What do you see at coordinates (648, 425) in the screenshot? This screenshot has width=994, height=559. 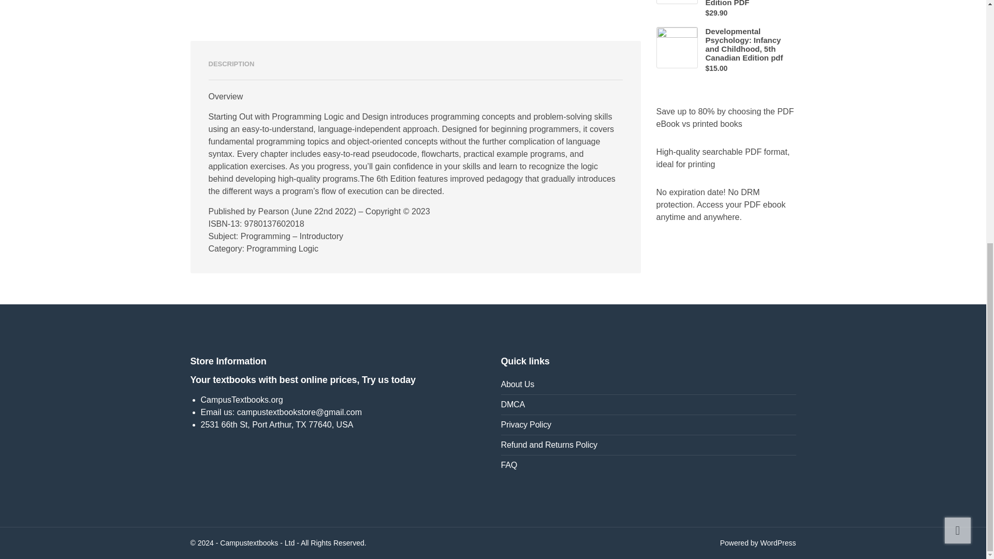 I see `Privacy Policy` at bounding box center [648, 425].